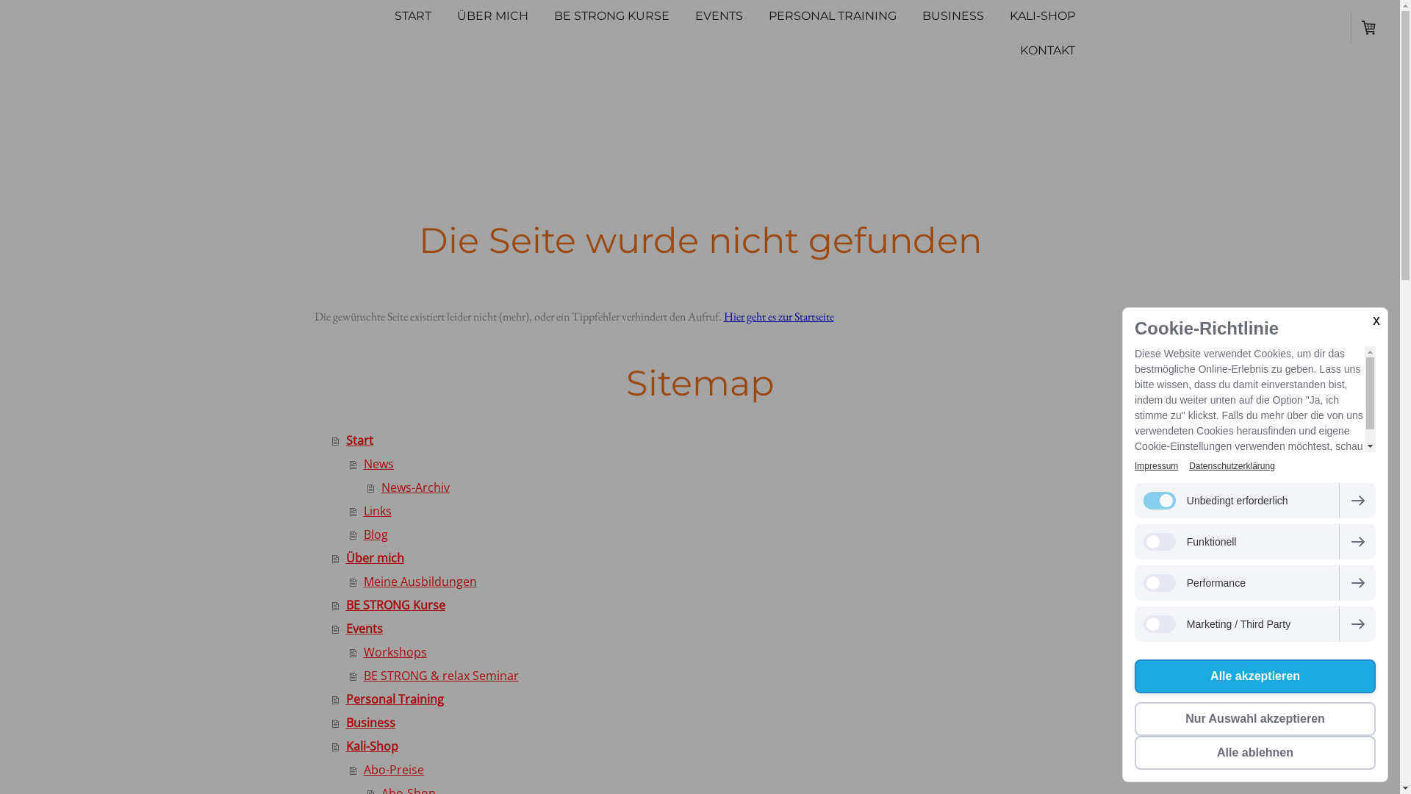  What do you see at coordinates (718, 534) in the screenshot?
I see `Blog` at bounding box center [718, 534].